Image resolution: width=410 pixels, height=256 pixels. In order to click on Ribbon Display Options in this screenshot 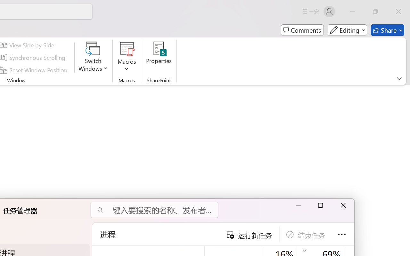, I will do `click(399, 78)`.